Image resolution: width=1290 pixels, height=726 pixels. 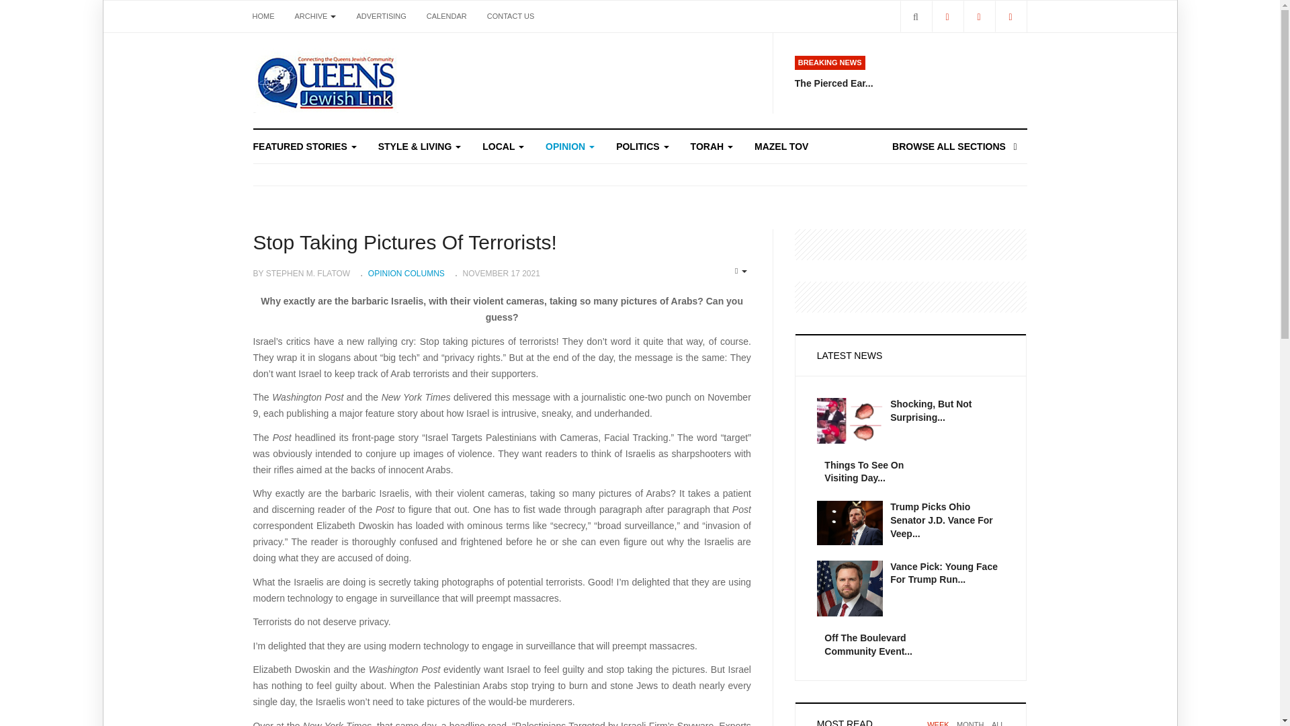 I want to click on Stop Taking Pictures Of Terrorists!, so click(x=404, y=242).